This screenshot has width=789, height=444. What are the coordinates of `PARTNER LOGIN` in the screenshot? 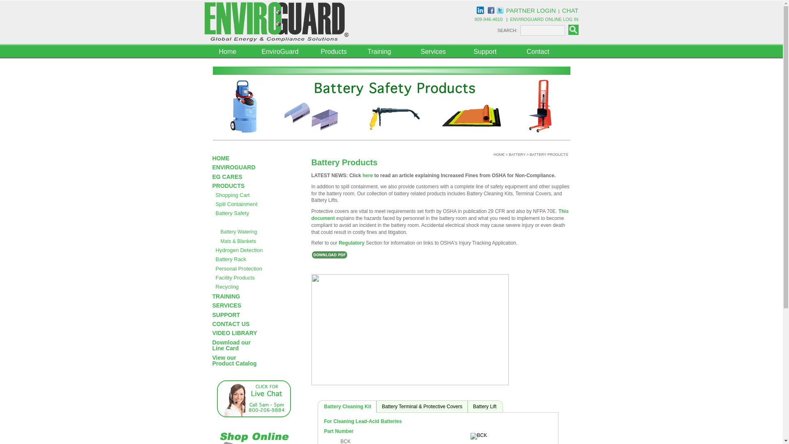 It's located at (531, 10).